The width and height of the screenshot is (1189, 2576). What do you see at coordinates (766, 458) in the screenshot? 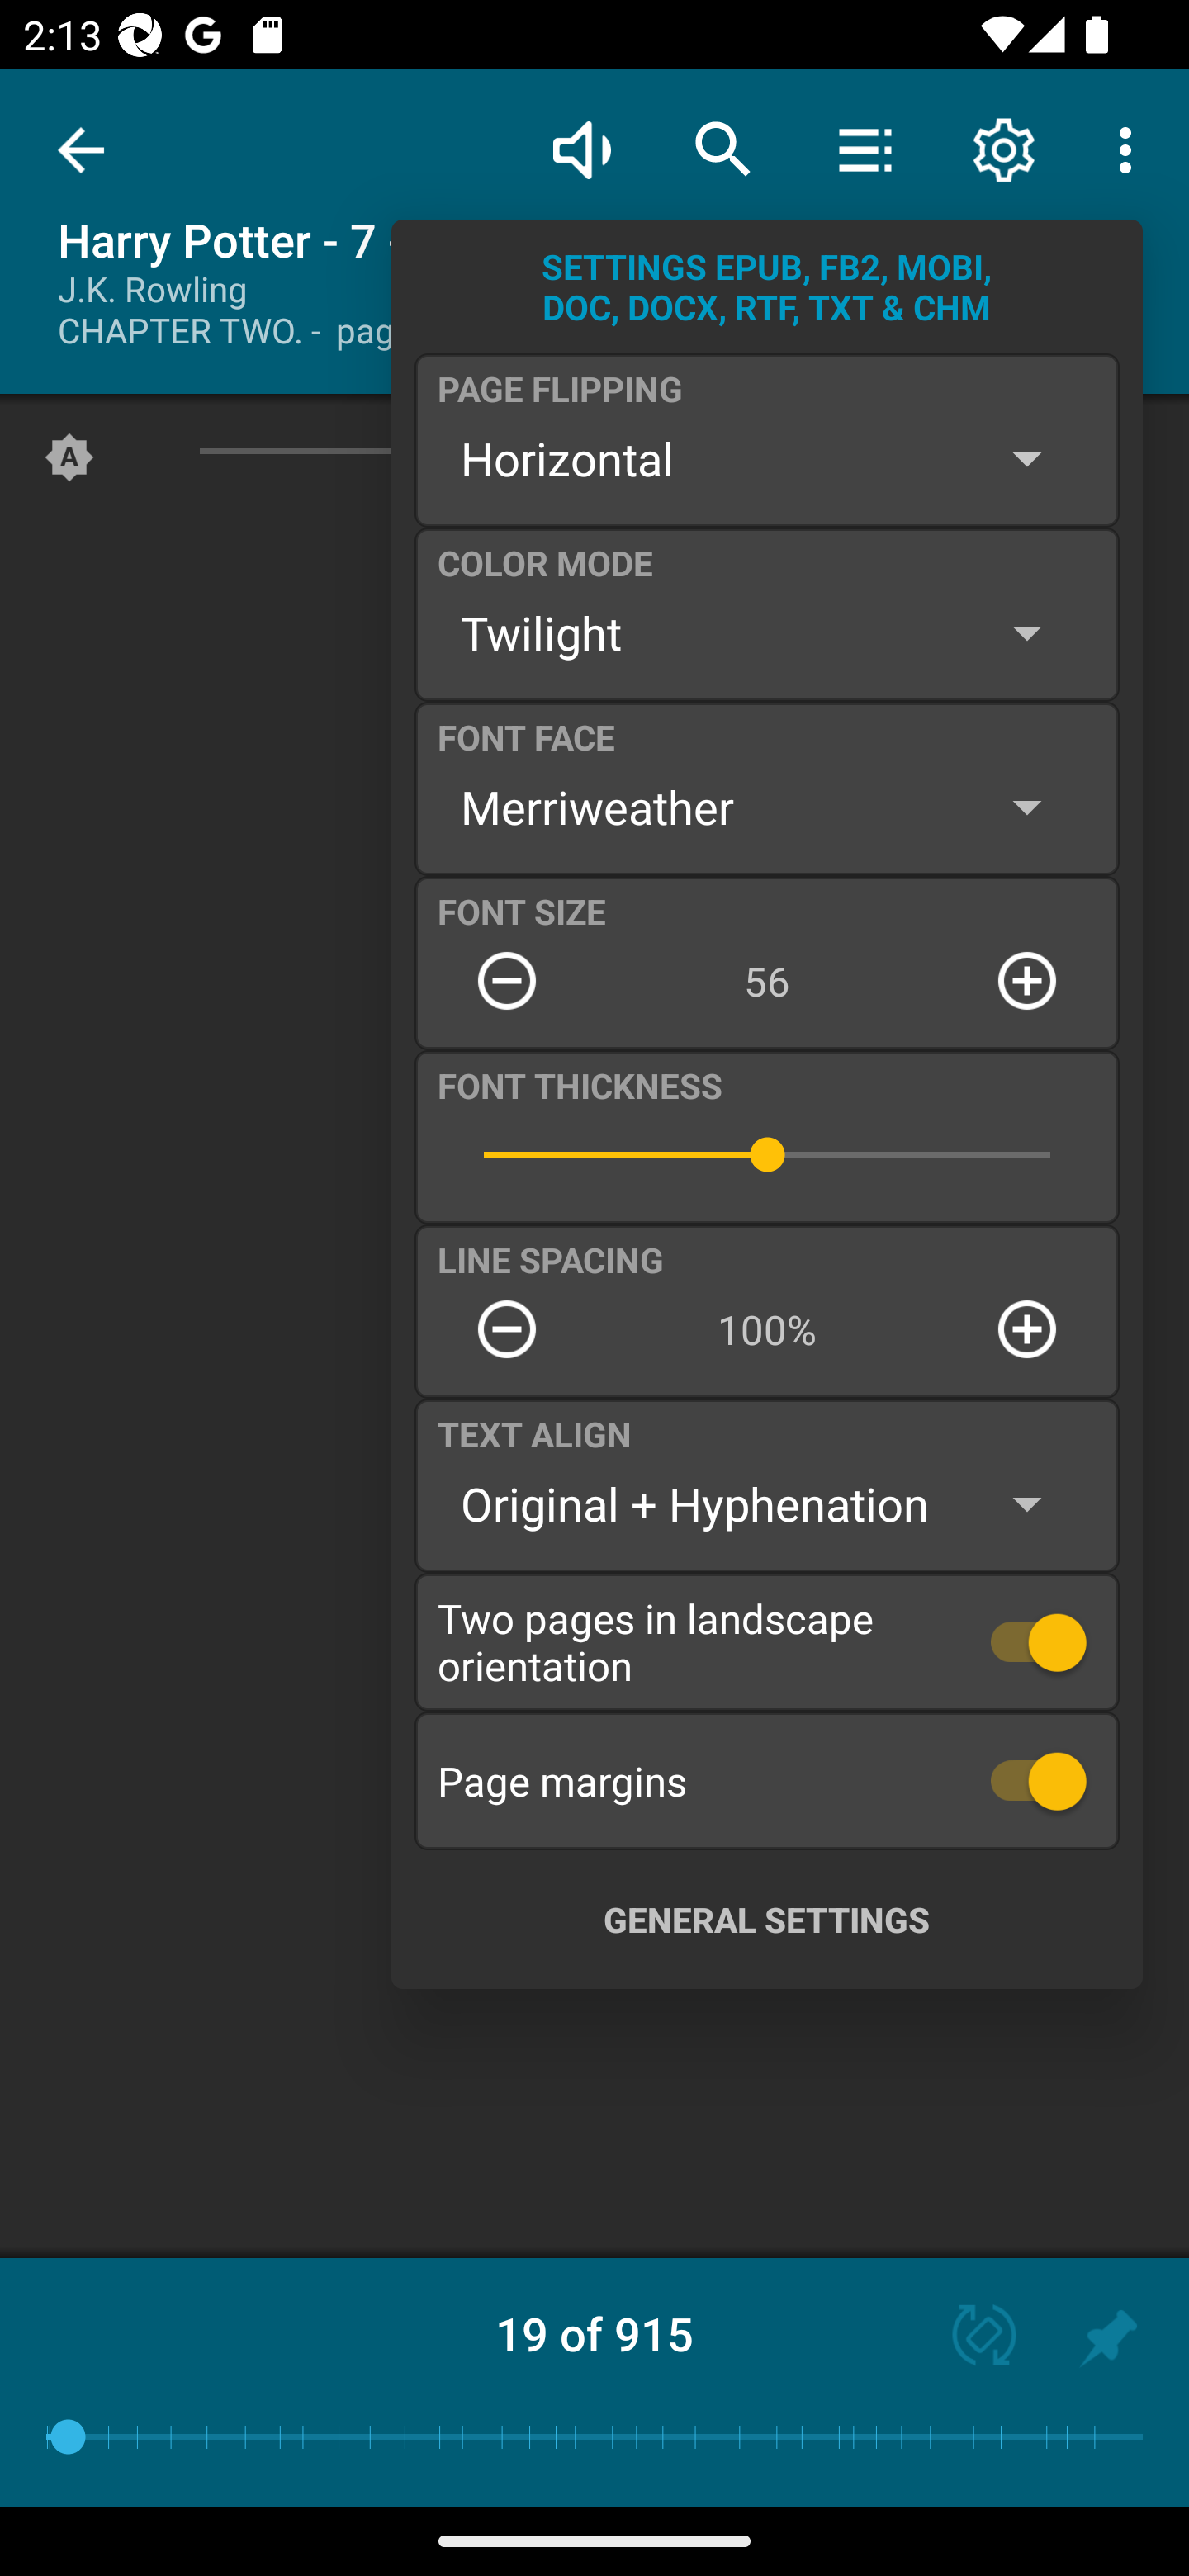
I see `Horizontal` at bounding box center [766, 458].